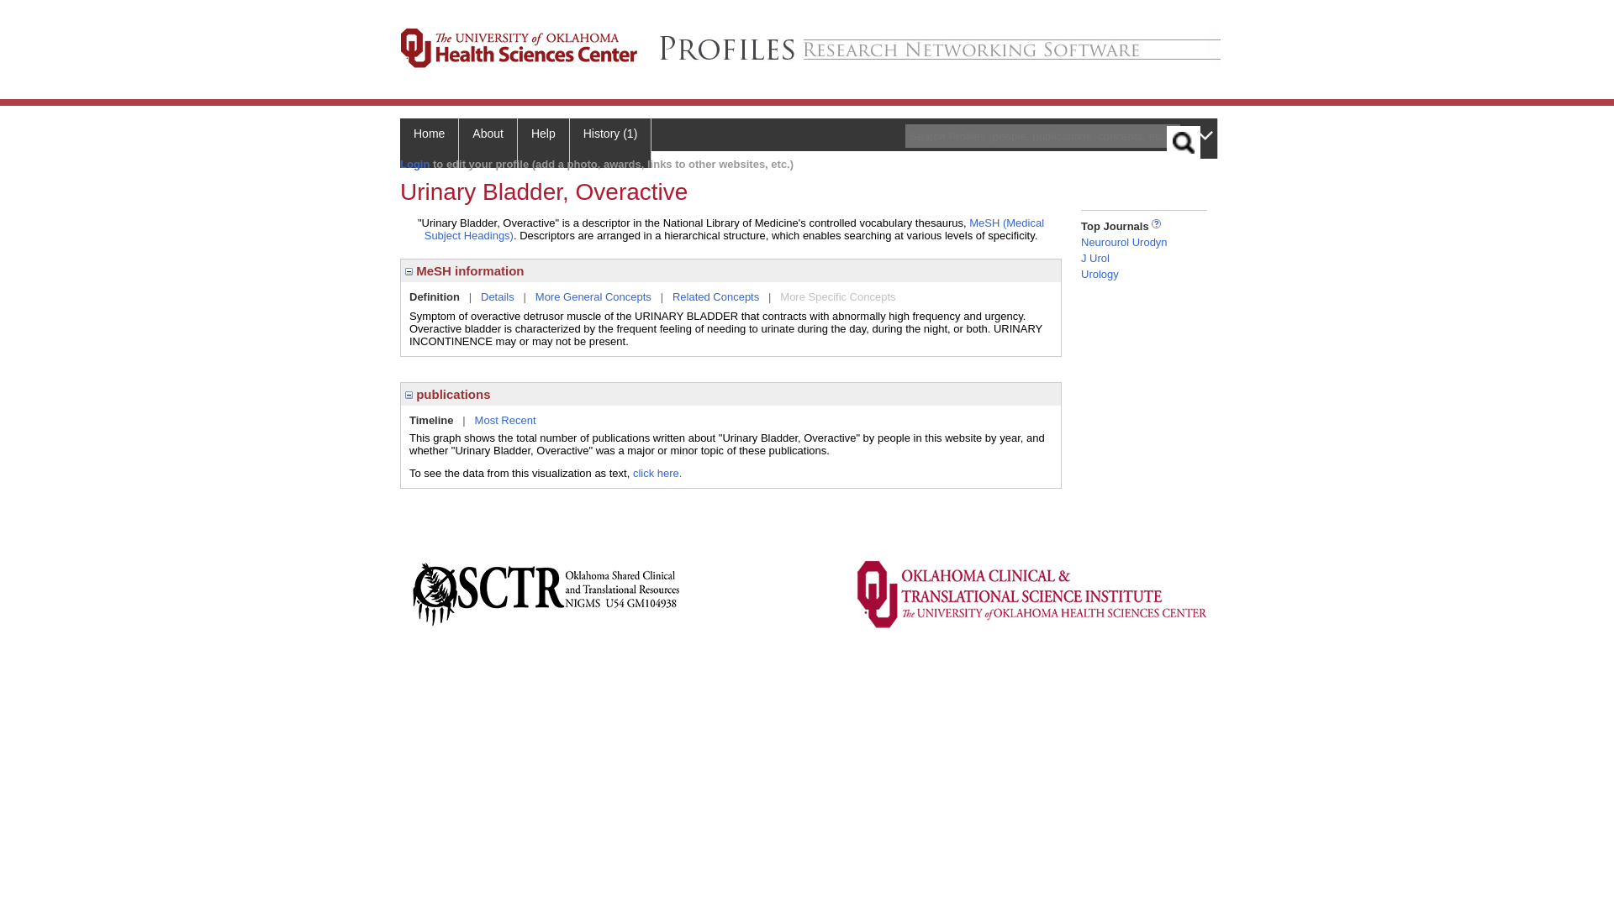 Image resolution: width=1614 pixels, height=907 pixels. I want to click on More General Concepts, so click(593, 296).